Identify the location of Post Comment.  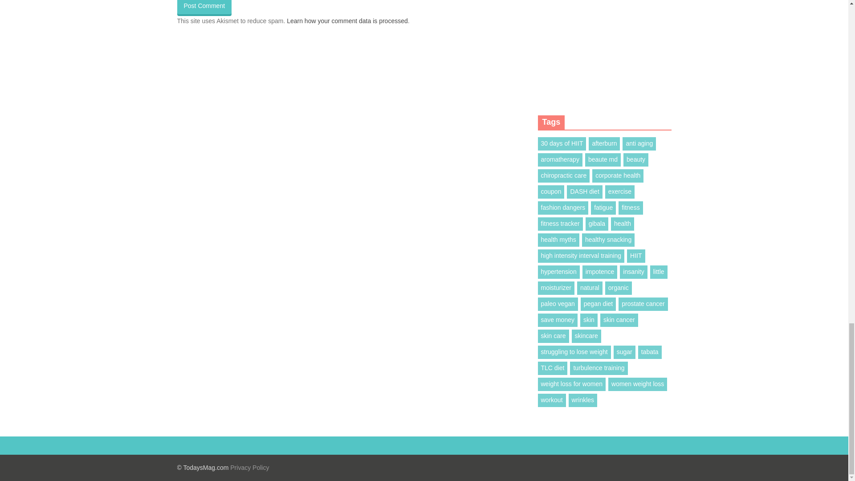
(204, 7).